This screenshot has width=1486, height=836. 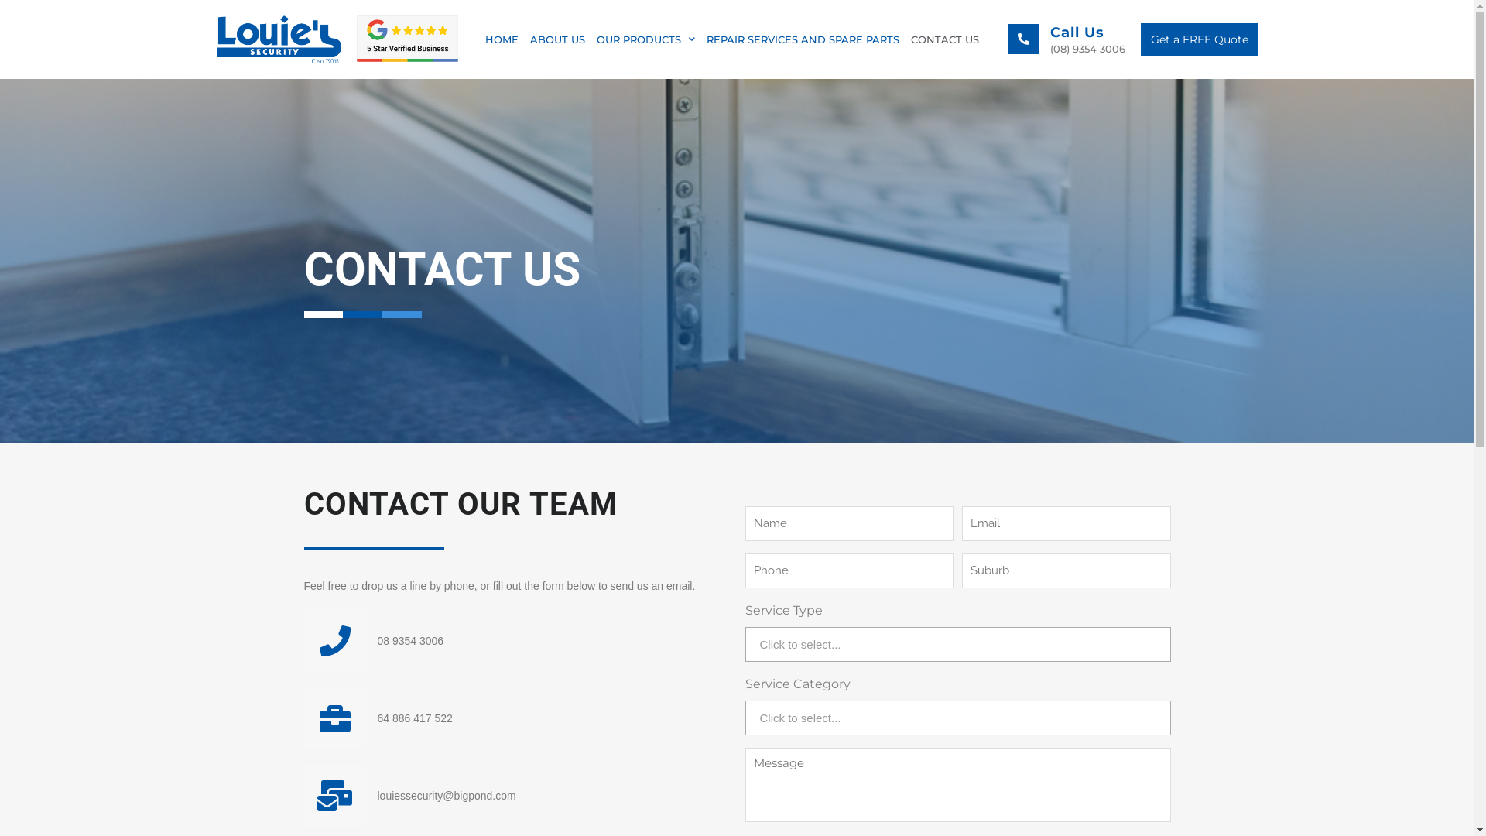 I want to click on OUR PRODUCTS, so click(x=645, y=39).